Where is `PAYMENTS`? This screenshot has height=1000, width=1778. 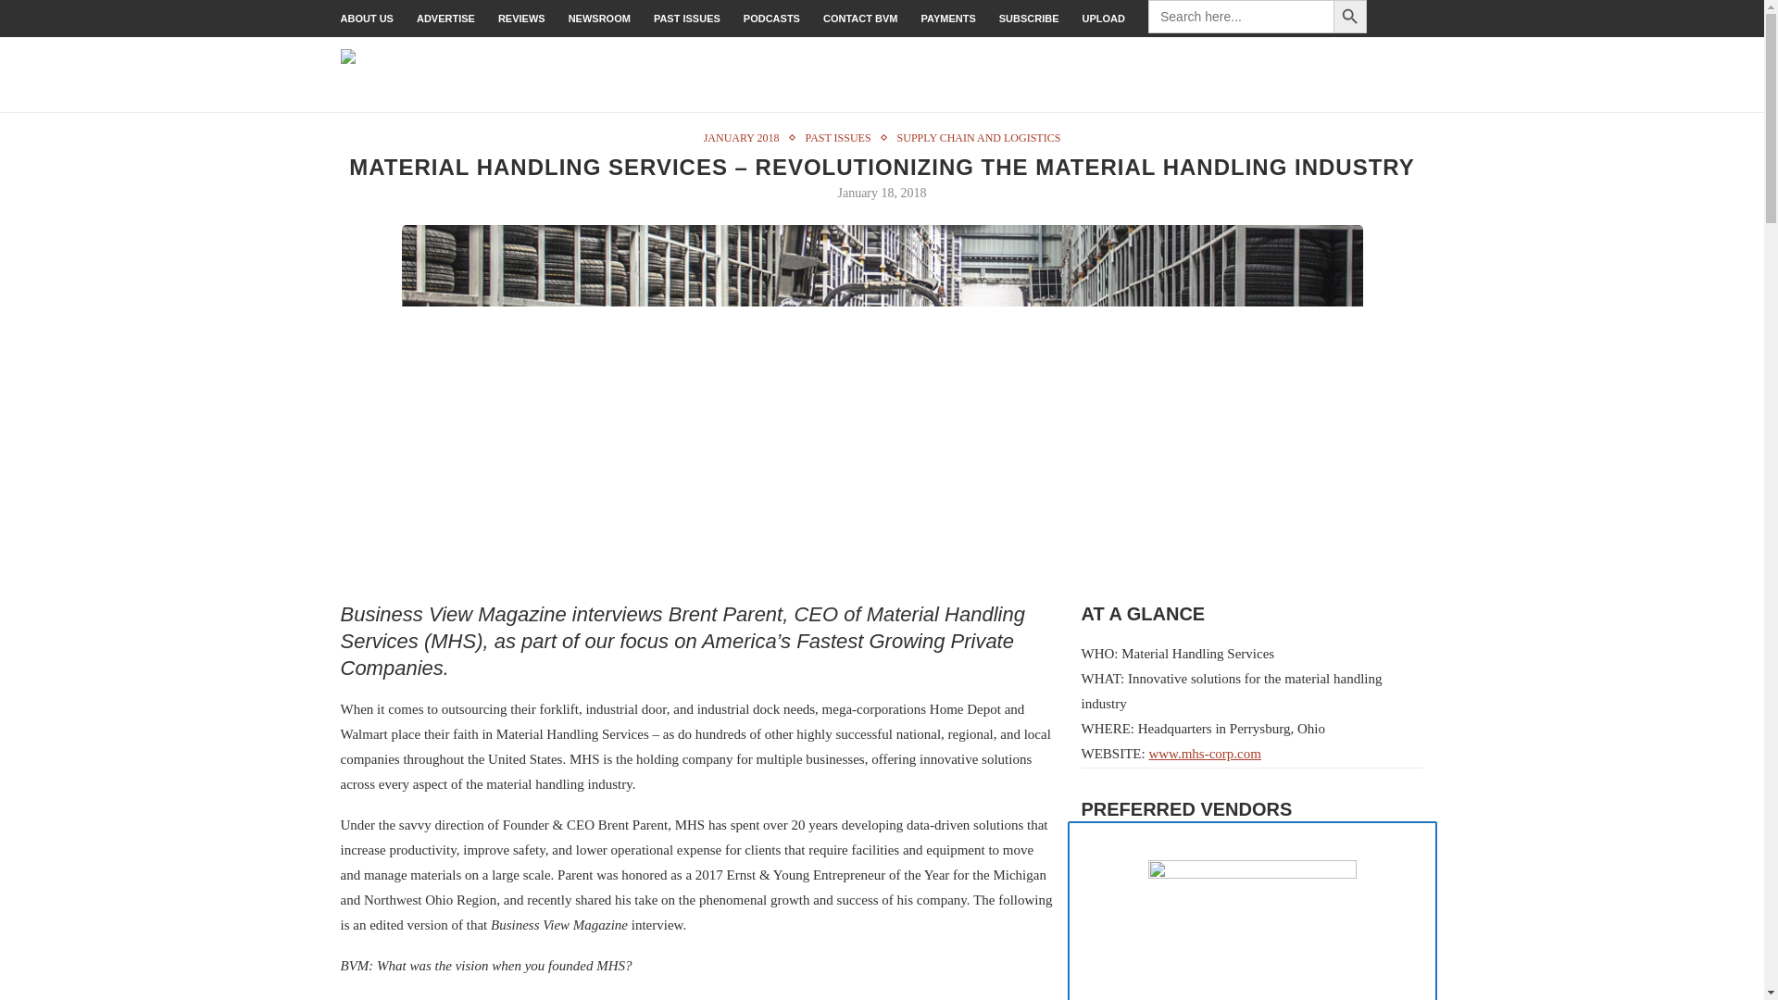 PAYMENTS is located at coordinates (947, 19).